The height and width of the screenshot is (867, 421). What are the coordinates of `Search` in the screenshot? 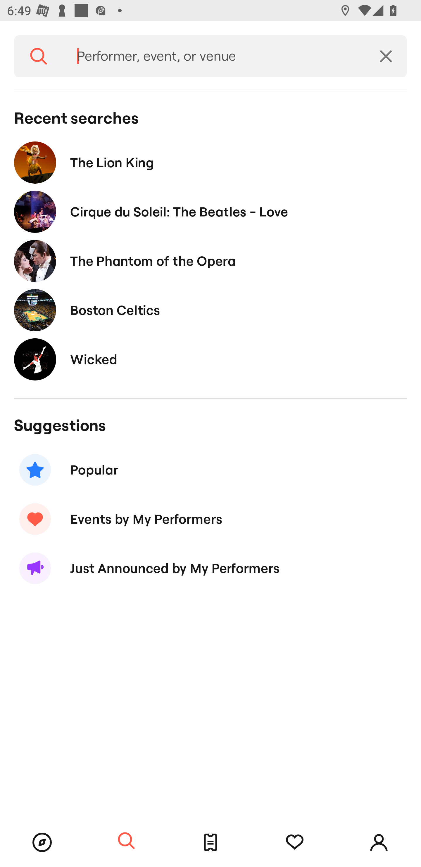 It's located at (39, 56).